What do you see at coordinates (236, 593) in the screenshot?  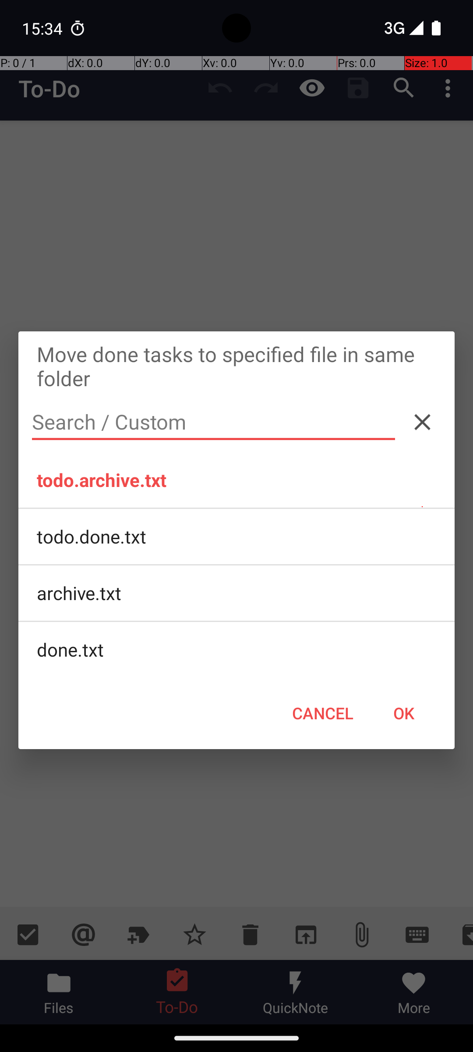 I see `archive.txt` at bounding box center [236, 593].